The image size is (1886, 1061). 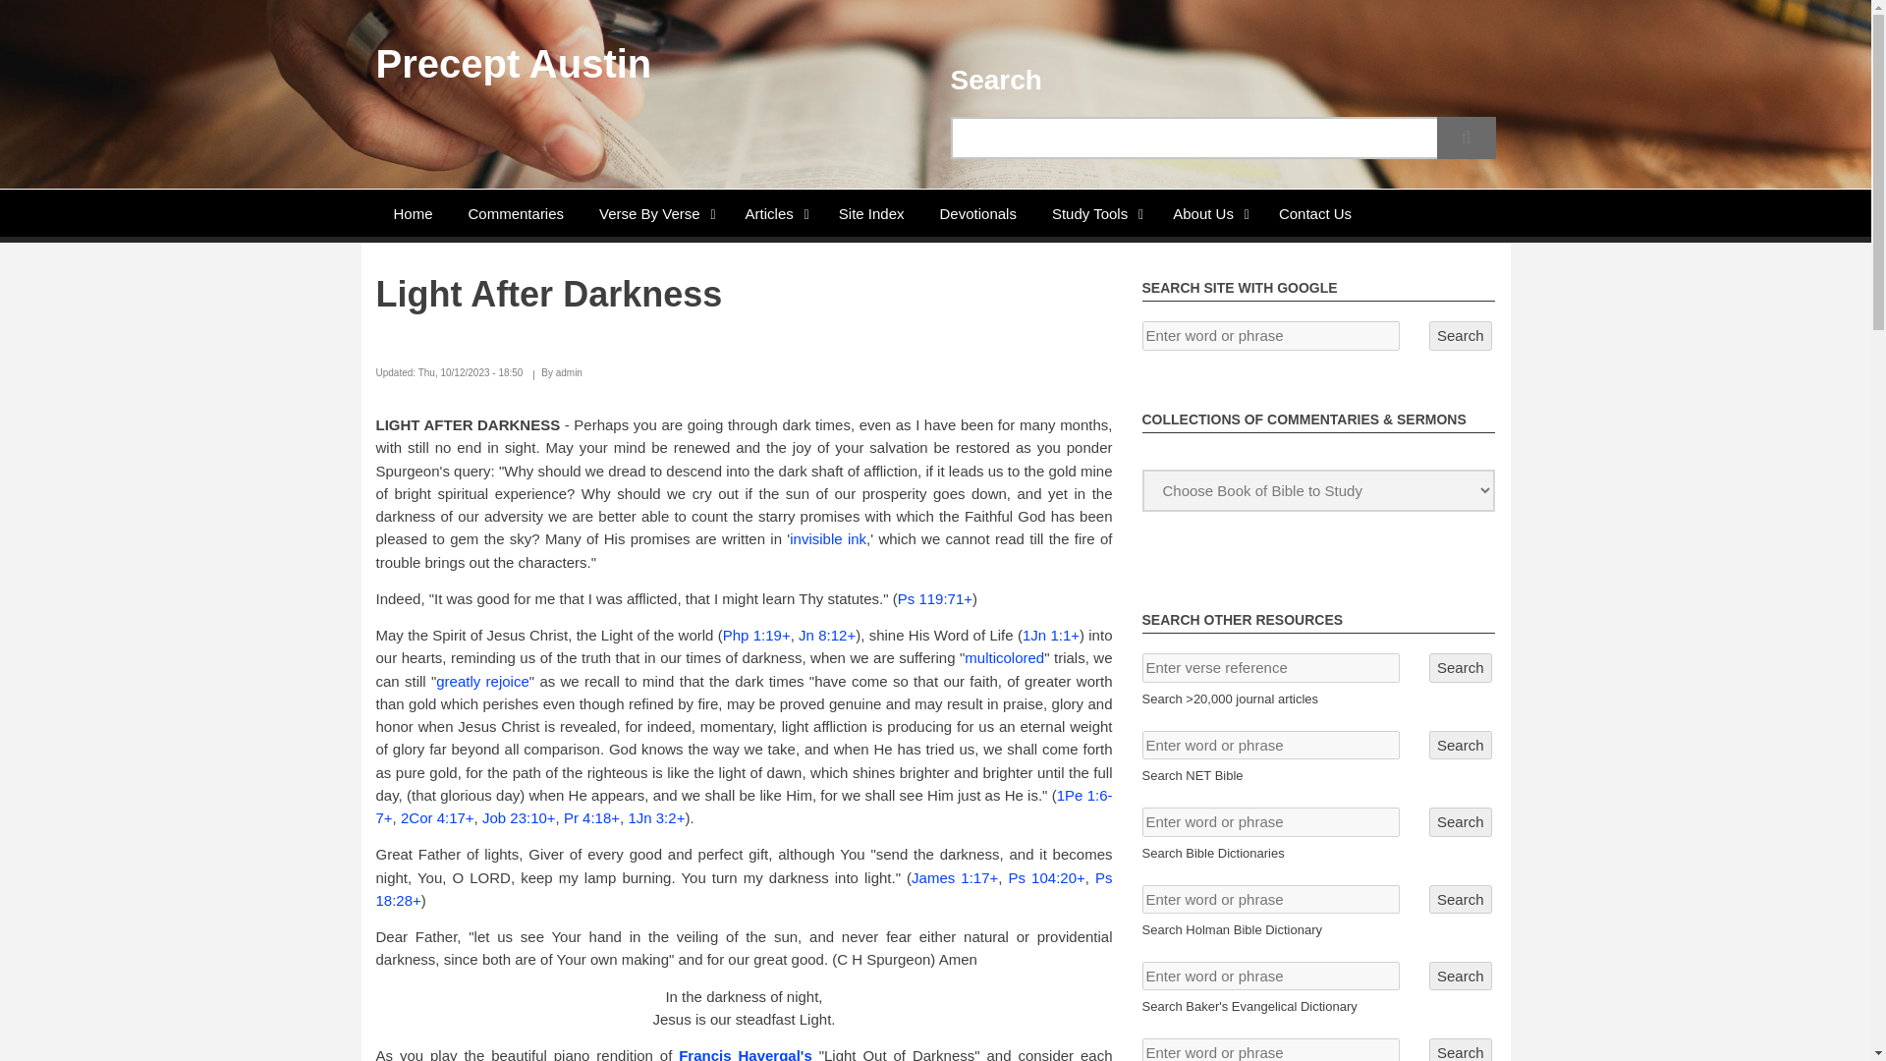 I want to click on Study Tools, so click(x=1094, y=212).